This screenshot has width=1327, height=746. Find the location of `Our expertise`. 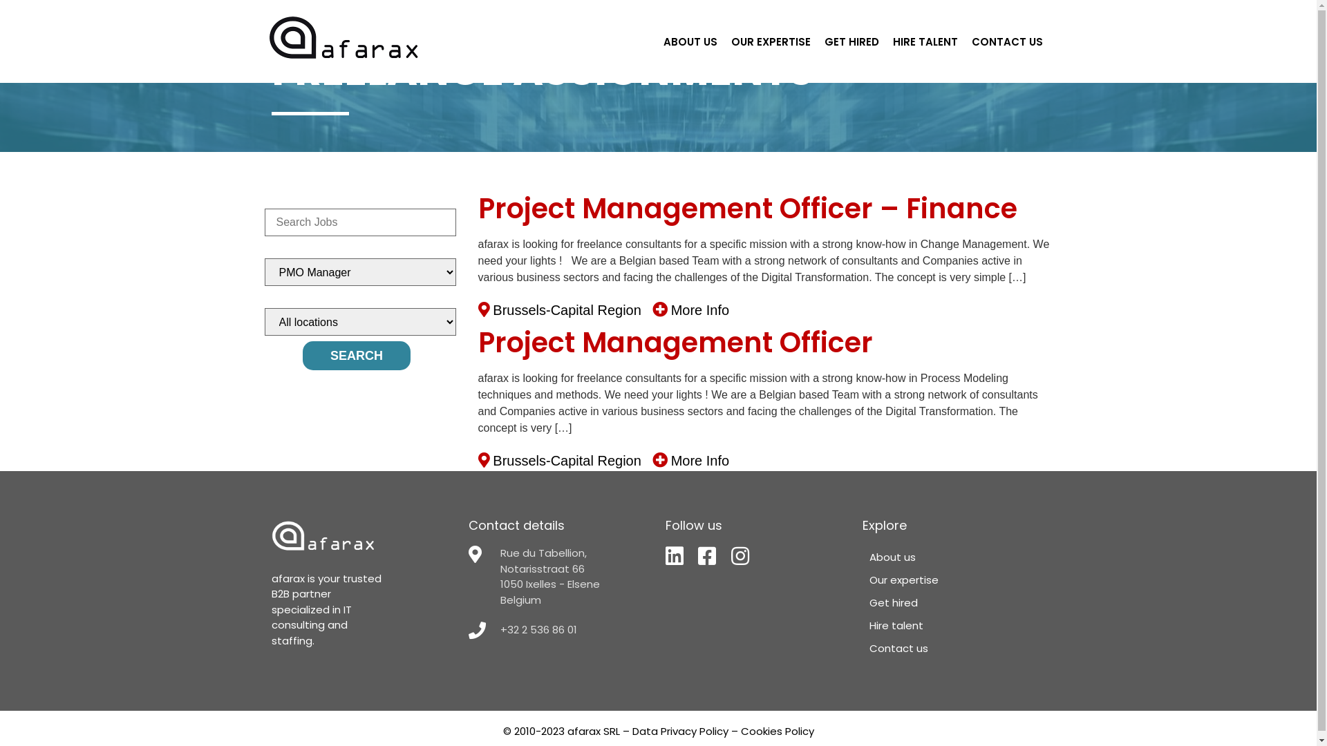

Our expertise is located at coordinates (951, 580).